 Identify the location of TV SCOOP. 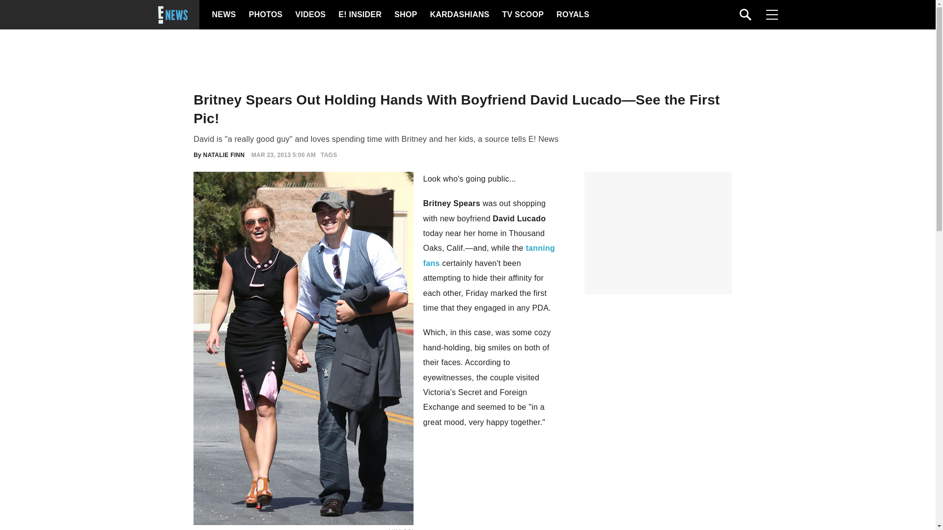
(522, 15).